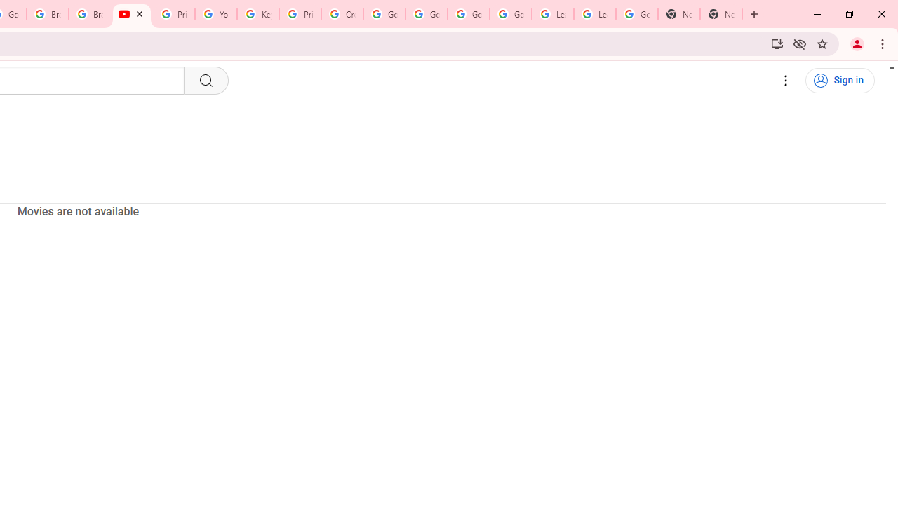 The height and width of the screenshot is (505, 898). What do you see at coordinates (215, 14) in the screenshot?
I see `YouTube` at bounding box center [215, 14].